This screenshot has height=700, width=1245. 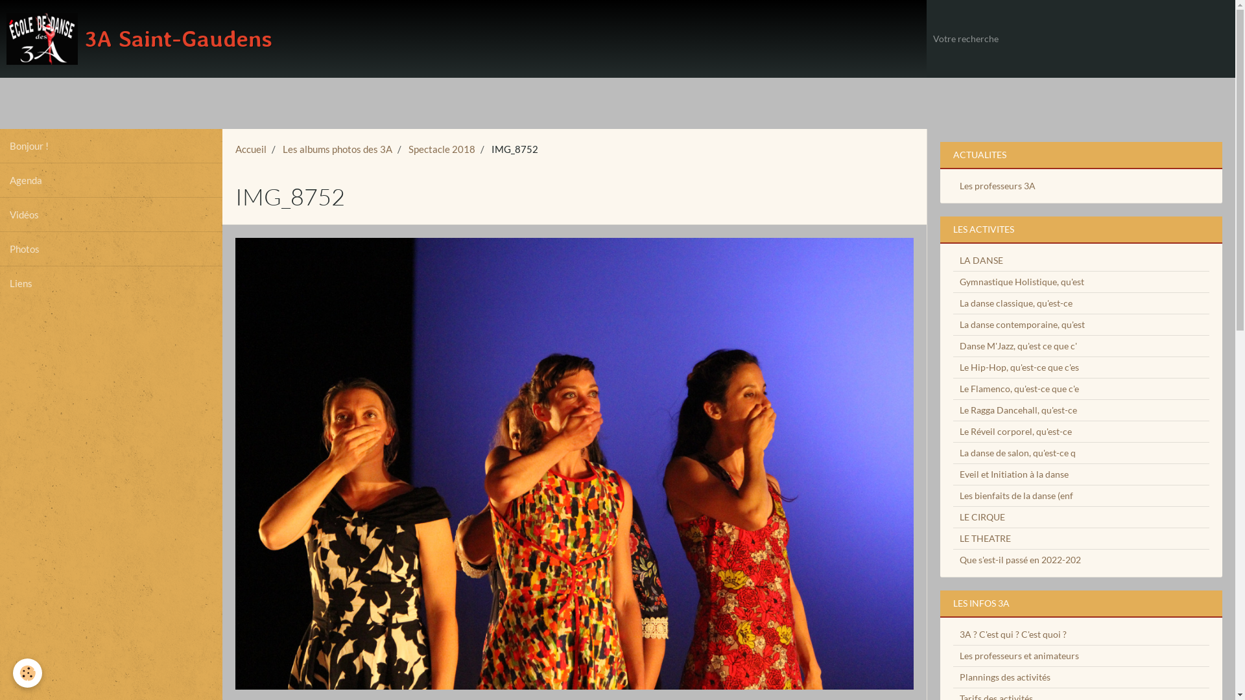 What do you see at coordinates (1082, 410) in the screenshot?
I see `Le Ragga Dancehall, qu'est-ce` at bounding box center [1082, 410].